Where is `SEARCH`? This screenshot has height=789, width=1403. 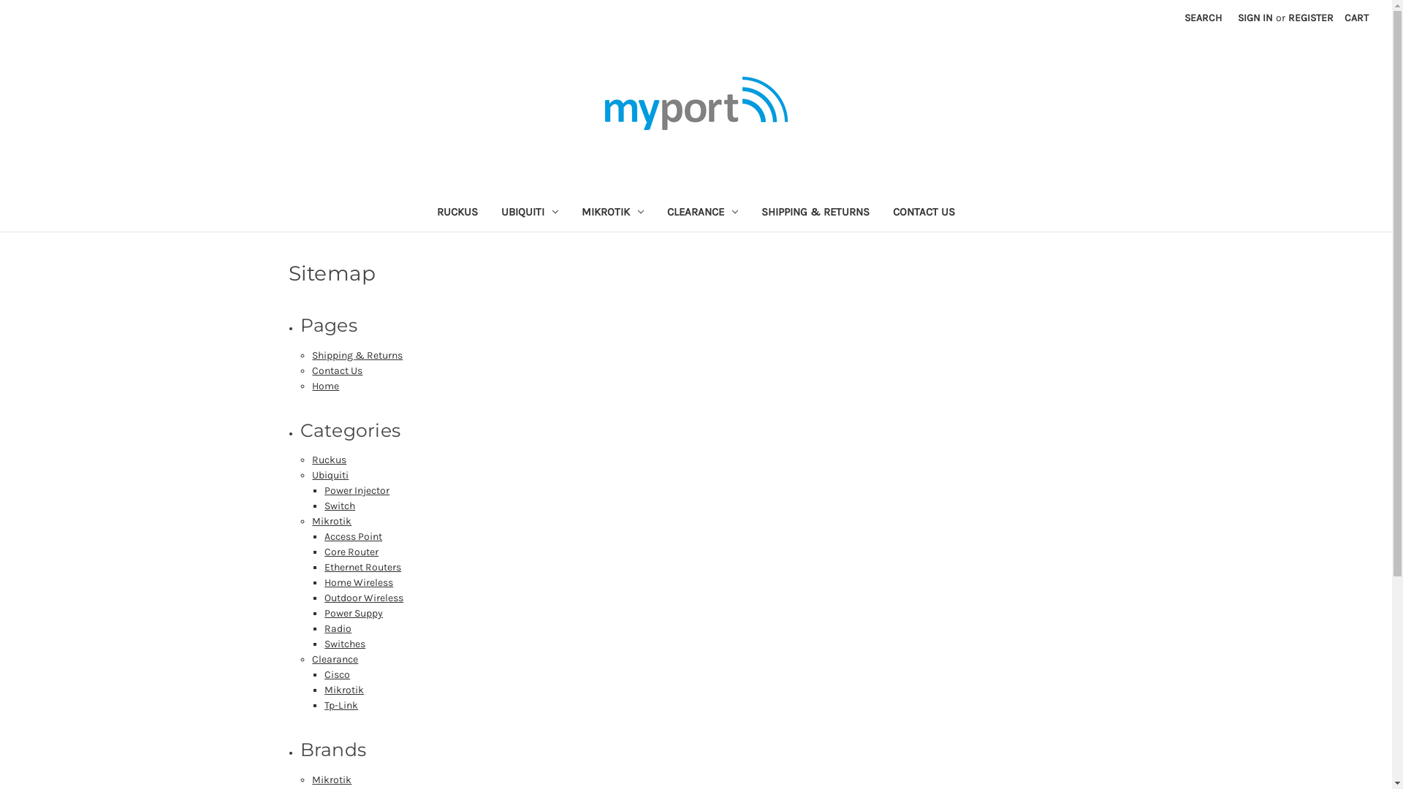
SEARCH is located at coordinates (1203, 18).